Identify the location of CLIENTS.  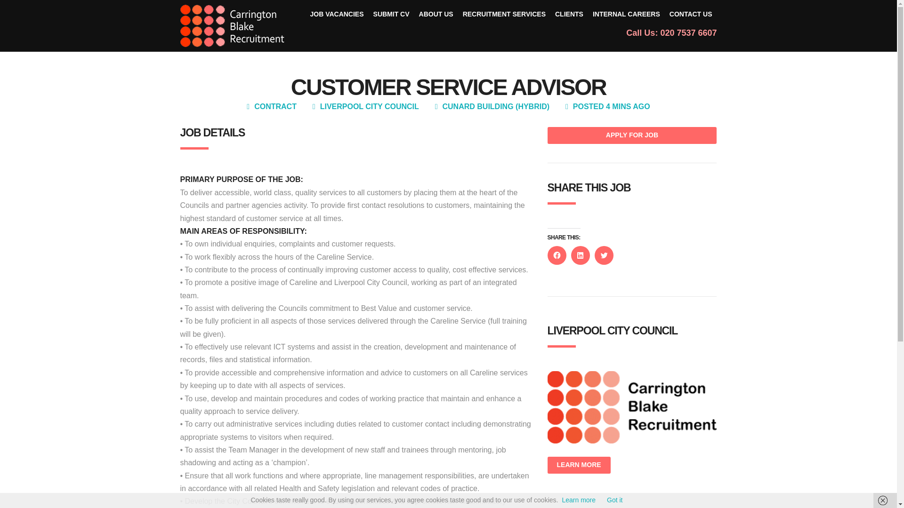
(569, 14).